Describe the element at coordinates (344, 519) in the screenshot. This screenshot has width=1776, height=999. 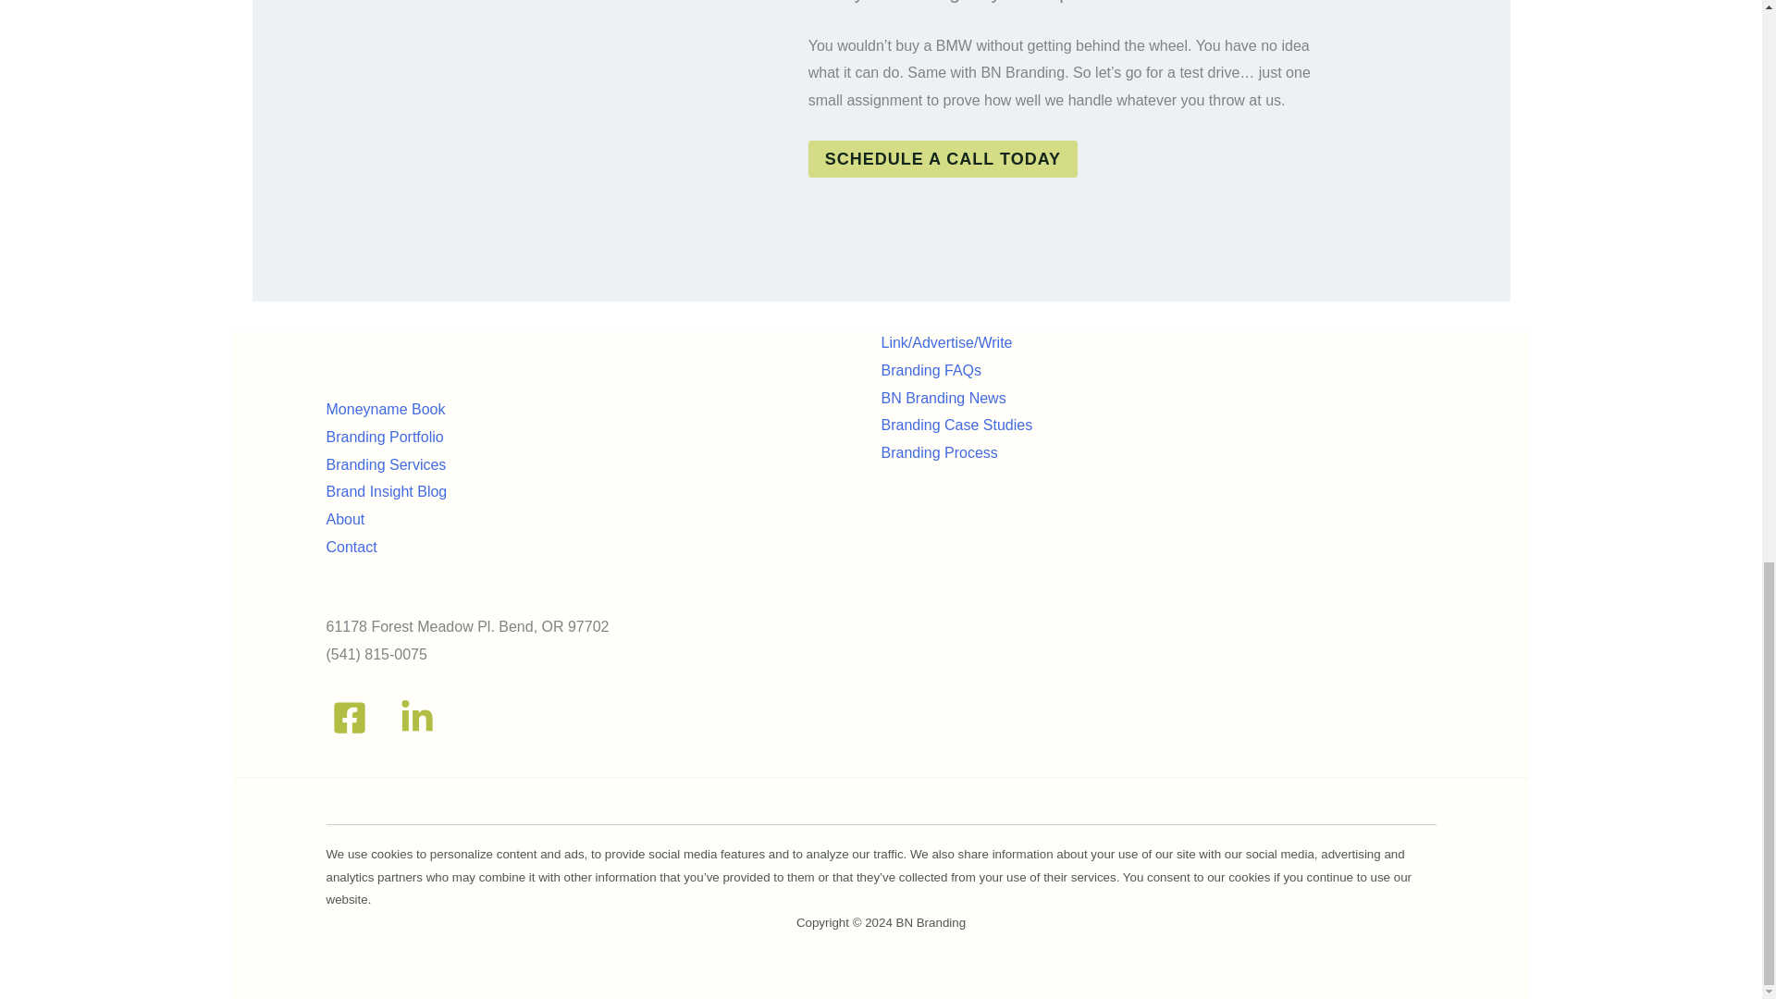
I see `About` at that location.